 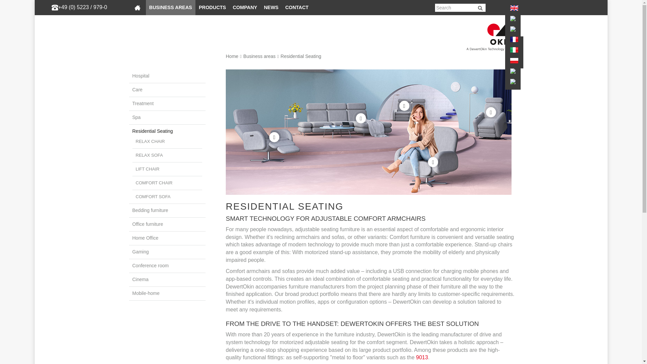 I want to click on Your partner for powerful drive technology, so click(x=245, y=7).